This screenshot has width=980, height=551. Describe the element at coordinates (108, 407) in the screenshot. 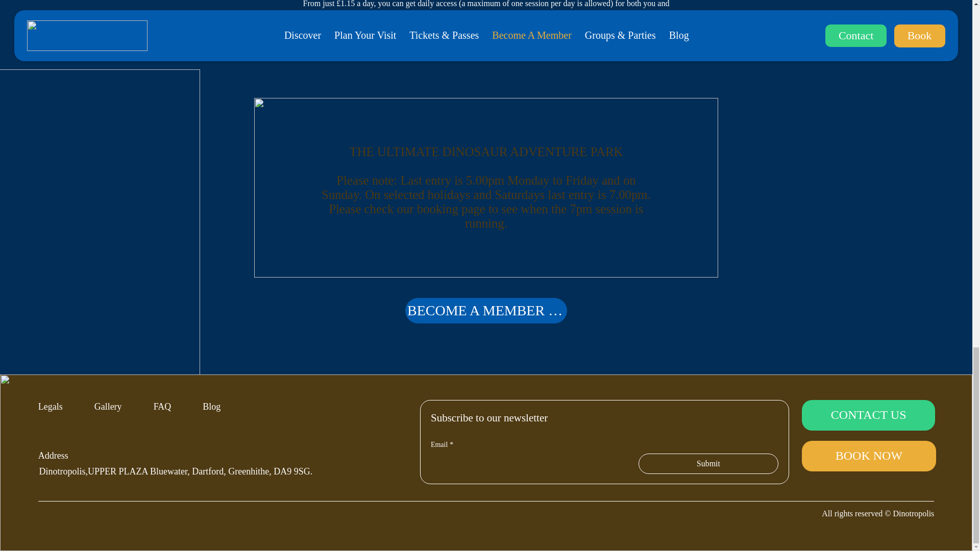

I see `Gallery` at that location.